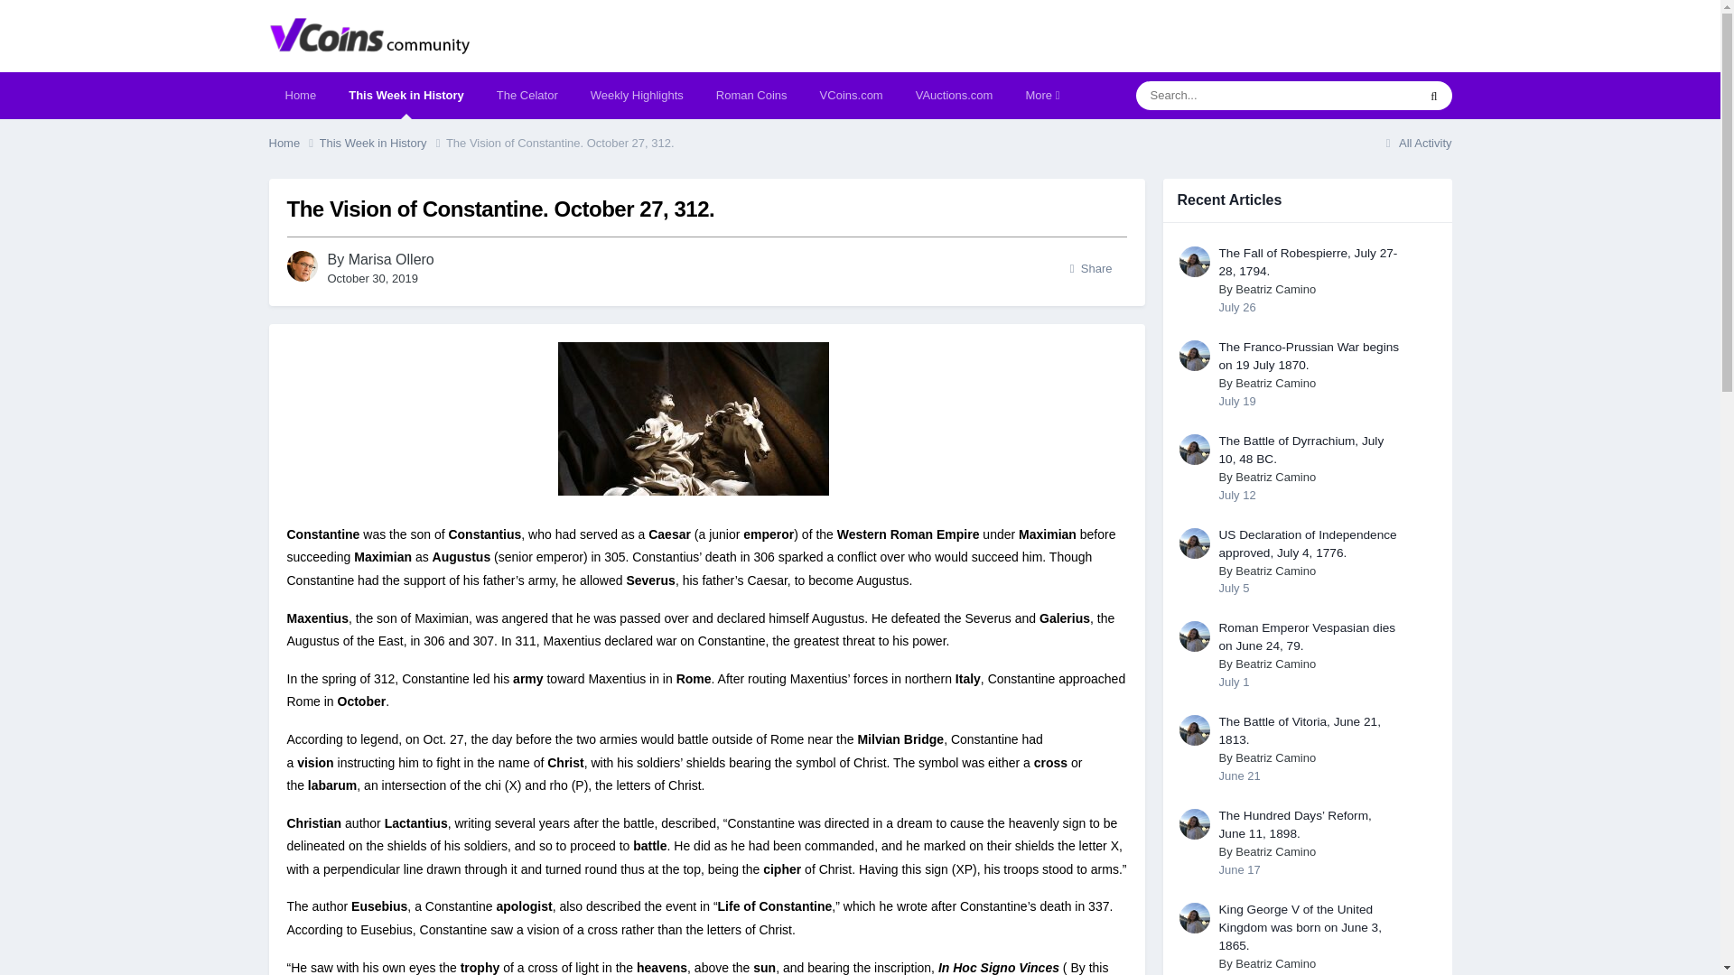  Describe the element at coordinates (1275, 289) in the screenshot. I see `Go to Beatriz Camino's profile` at that location.